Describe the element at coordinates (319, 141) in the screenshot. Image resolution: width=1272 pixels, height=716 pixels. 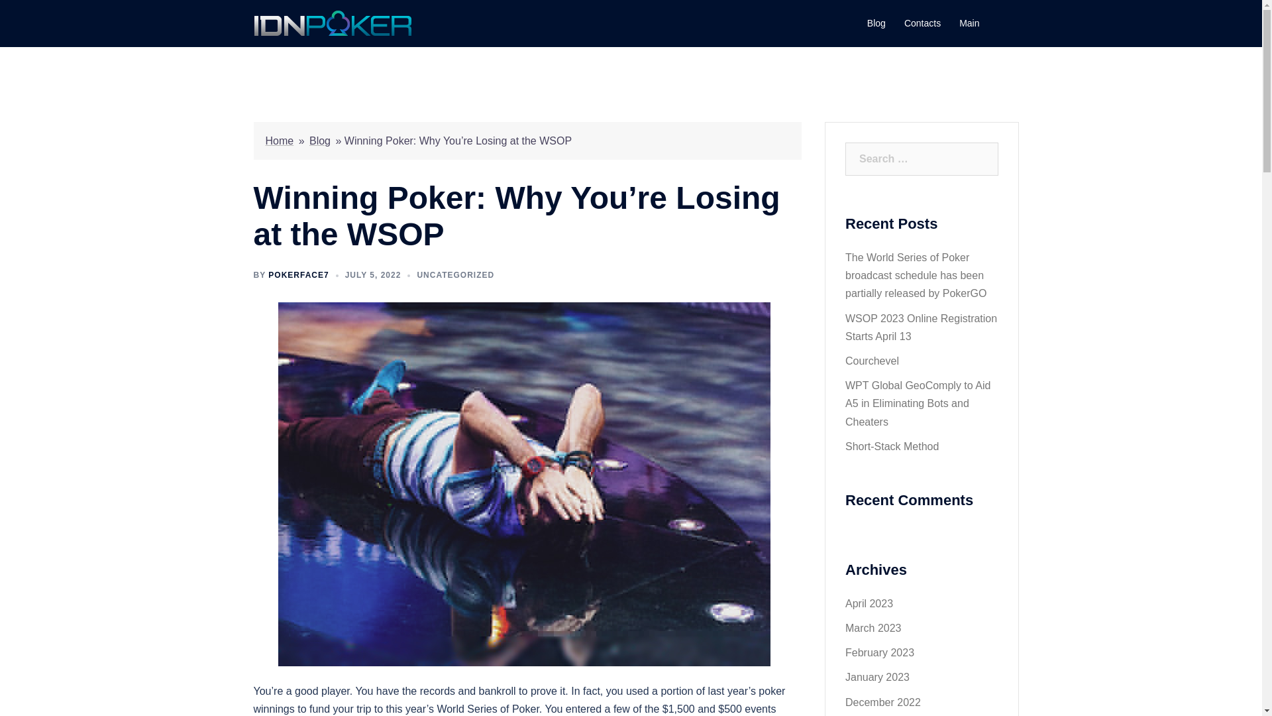
I see `Blog` at that location.